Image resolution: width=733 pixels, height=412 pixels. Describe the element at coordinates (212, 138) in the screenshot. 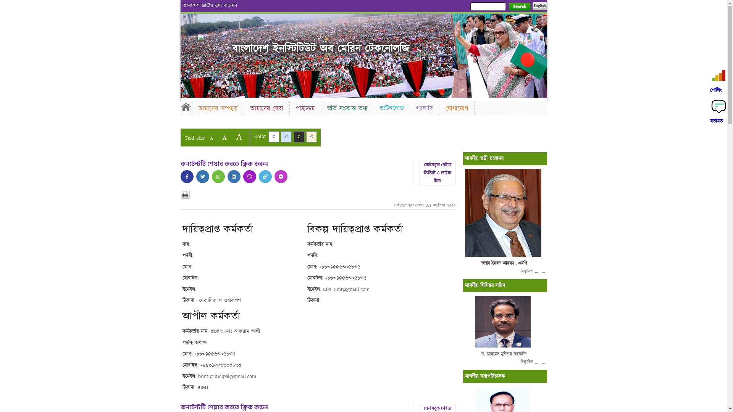

I see `A` at that location.